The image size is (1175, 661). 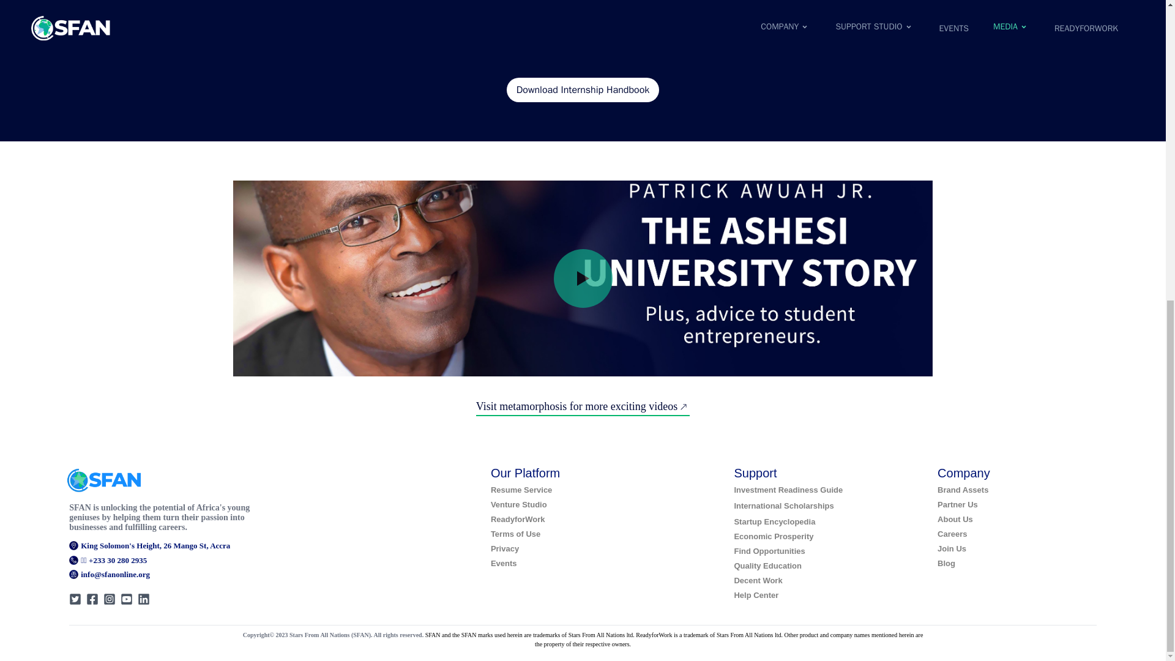 I want to click on Venture Studio, so click(x=519, y=504).